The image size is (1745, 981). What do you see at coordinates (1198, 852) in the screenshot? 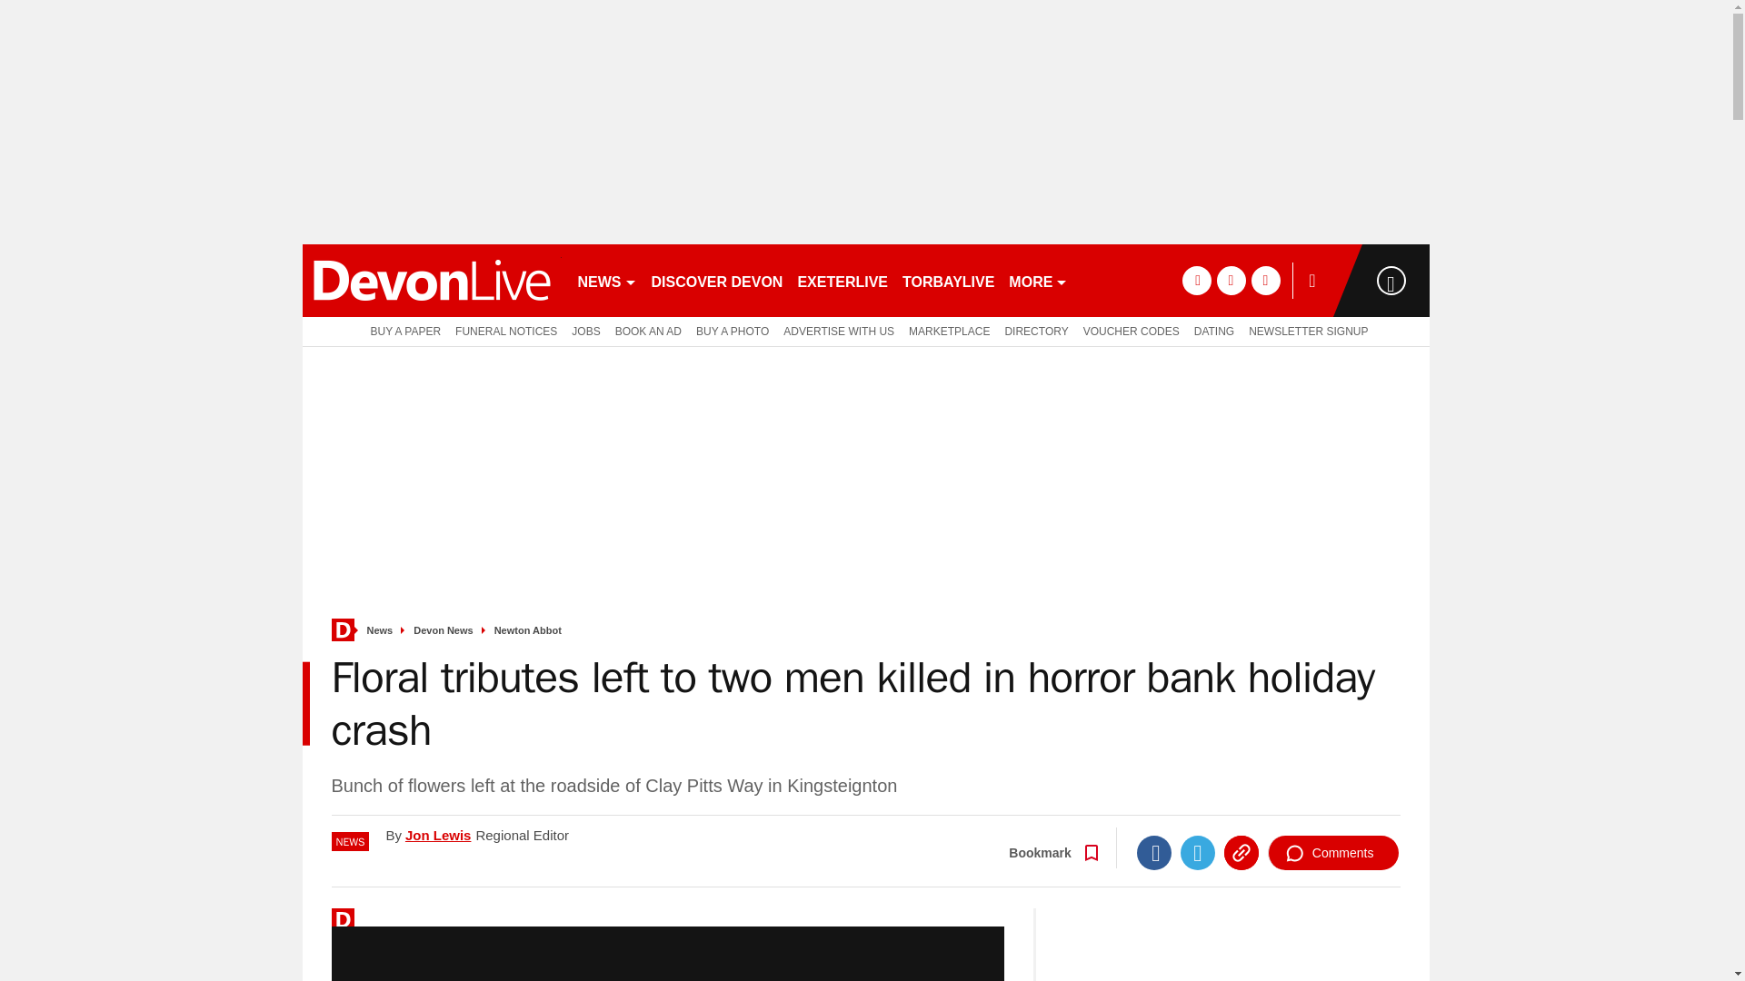
I see `Twitter` at bounding box center [1198, 852].